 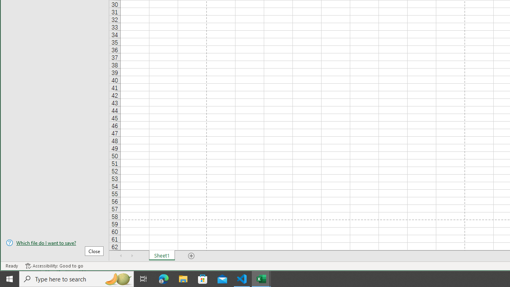 What do you see at coordinates (76, 279) in the screenshot?
I see `Type here to search` at bounding box center [76, 279].